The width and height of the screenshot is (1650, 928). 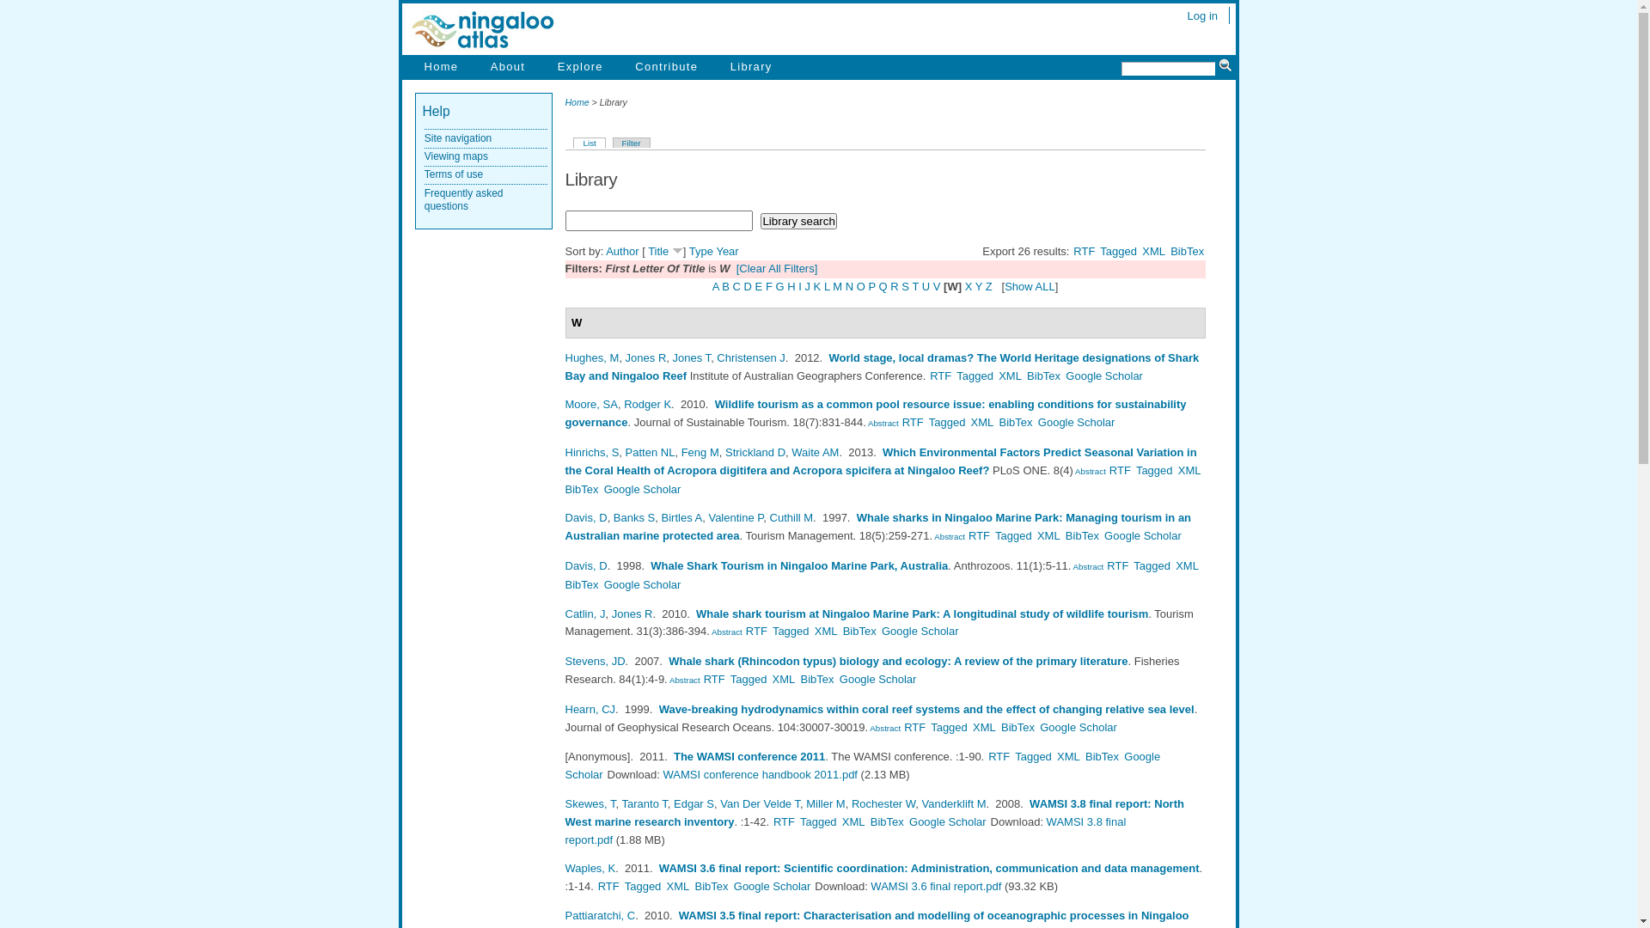 What do you see at coordinates (827, 287) in the screenshot?
I see `L` at bounding box center [827, 287].